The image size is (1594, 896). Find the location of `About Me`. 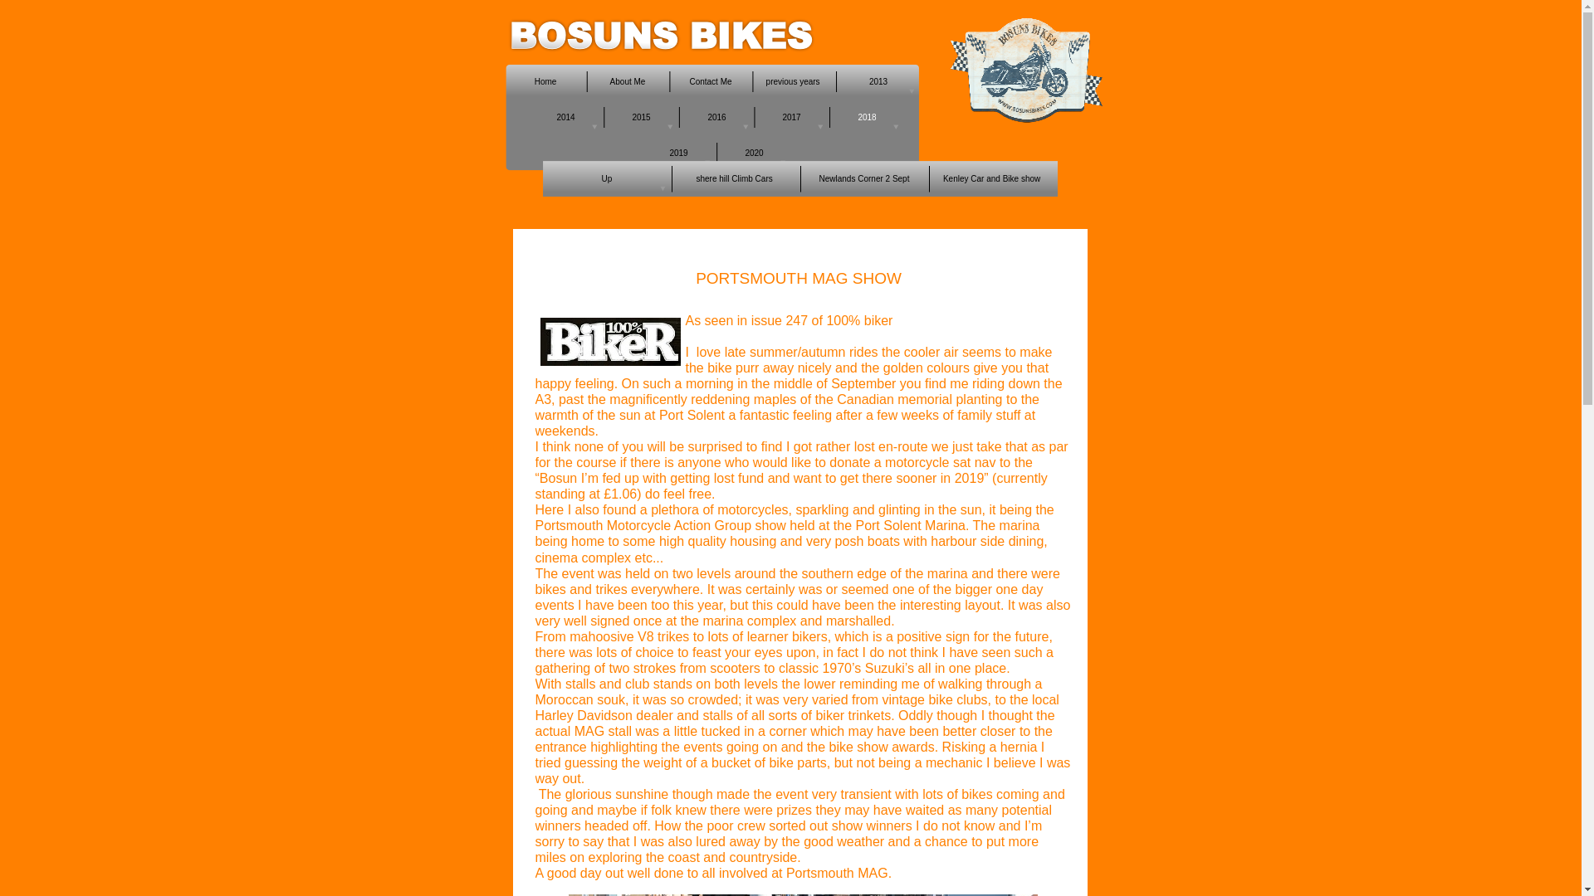

About Me is located at coordinates (628, 81).